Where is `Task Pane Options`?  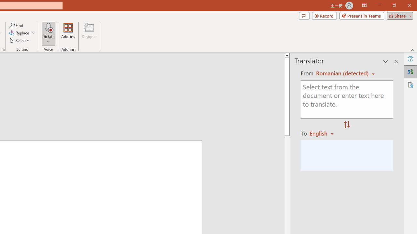 Task Pane Options is located at coordinates (386, 61).